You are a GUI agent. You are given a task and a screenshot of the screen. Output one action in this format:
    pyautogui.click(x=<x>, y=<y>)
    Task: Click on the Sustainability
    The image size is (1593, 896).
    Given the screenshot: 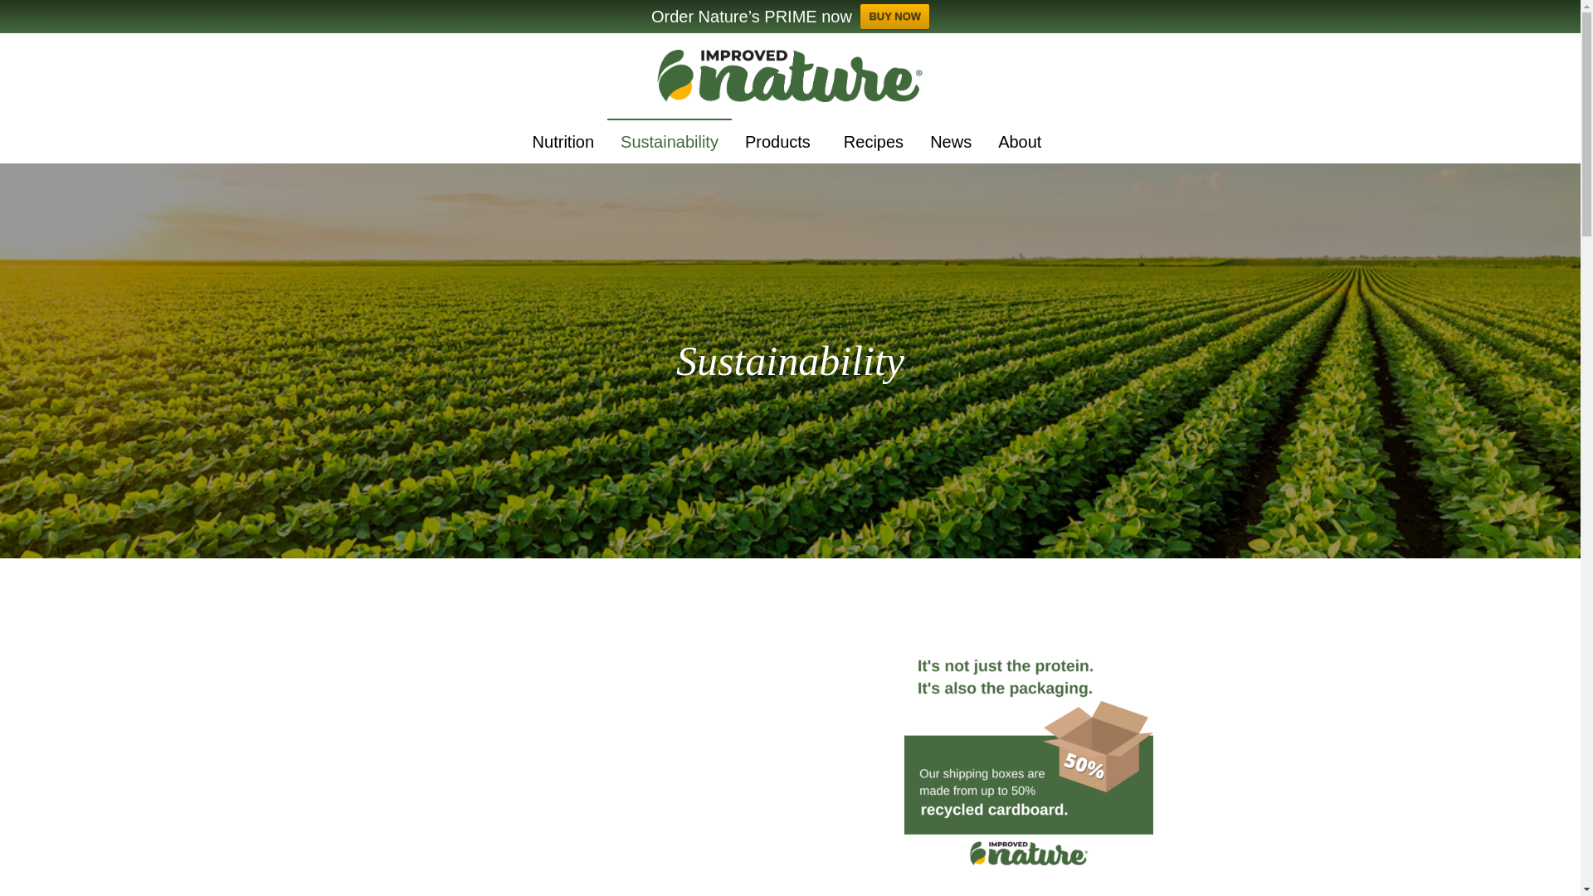 What is the action you would take?
    pyautogui.click(x=669, y=140)
    